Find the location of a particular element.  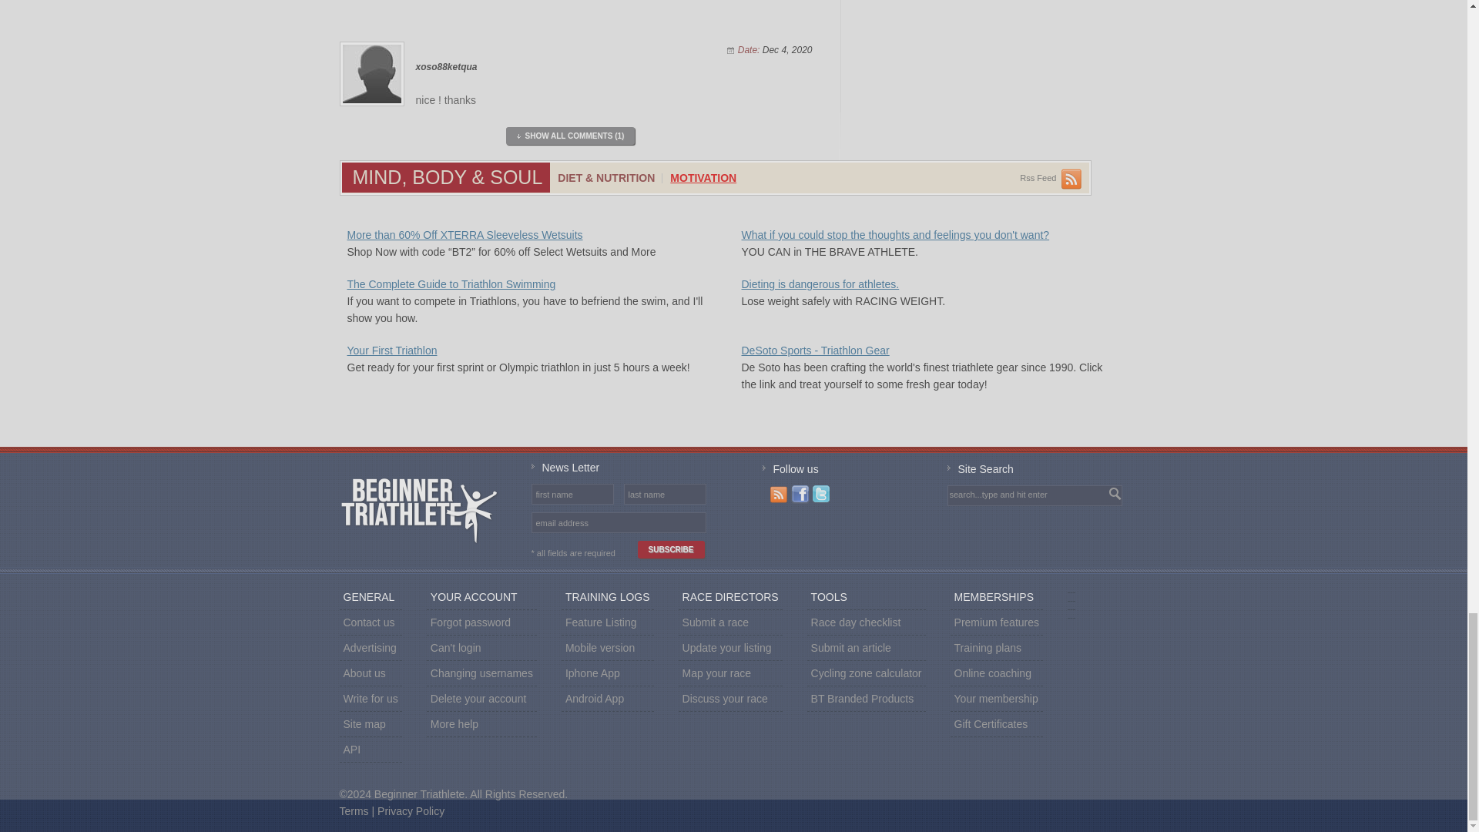

email address is located at coordinates (618, 522).